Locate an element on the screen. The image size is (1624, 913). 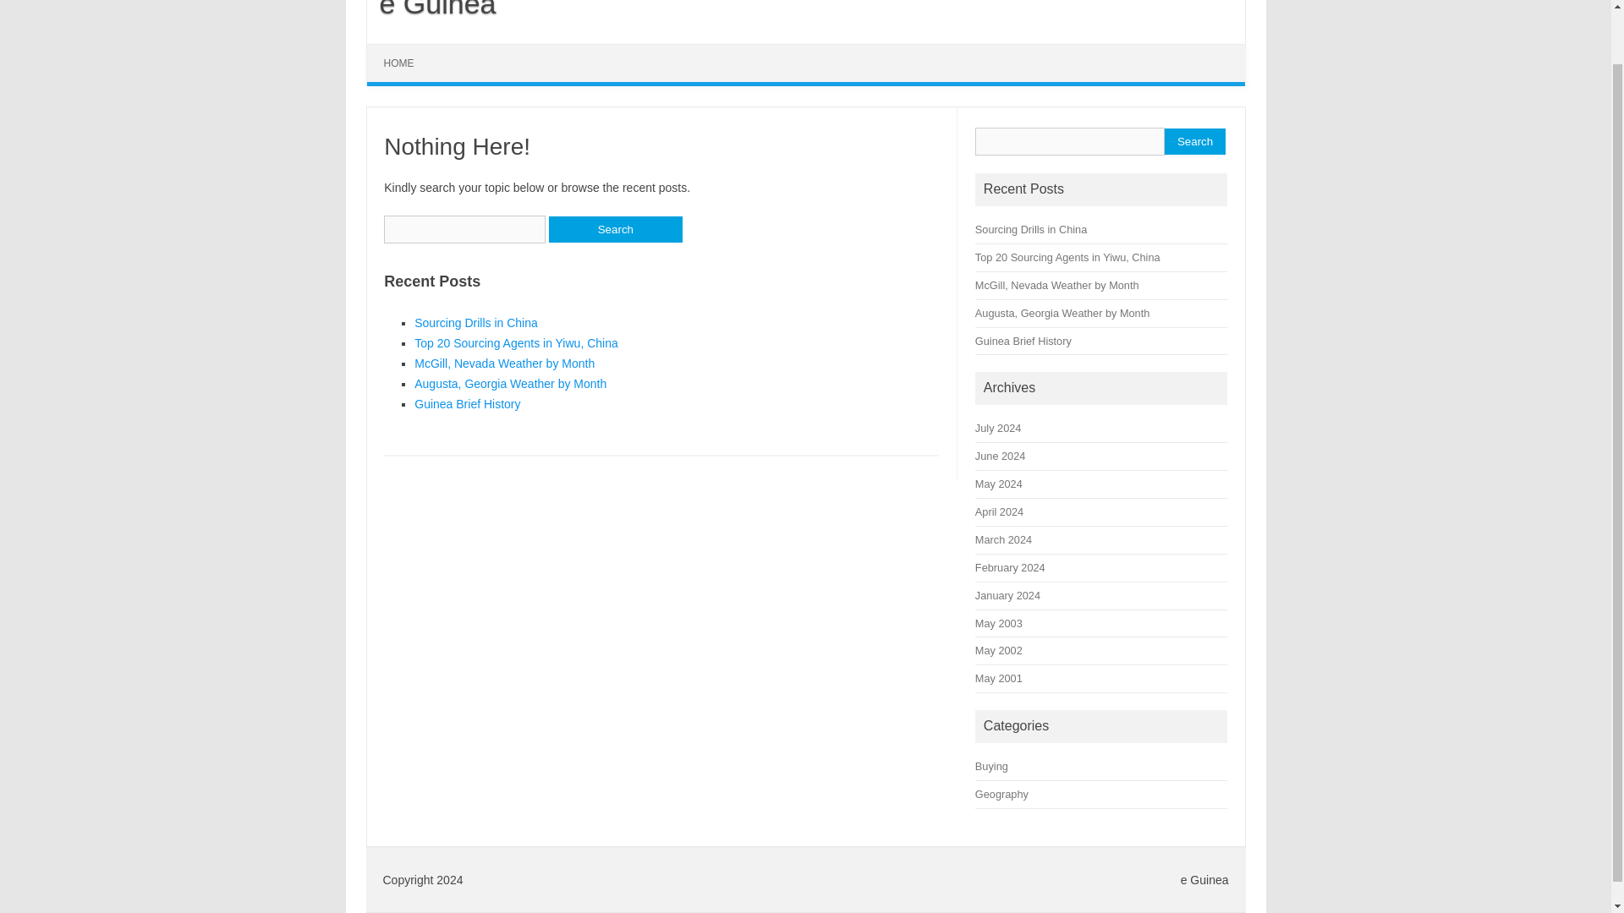
e Guinea is located at coordinates (431, 9).